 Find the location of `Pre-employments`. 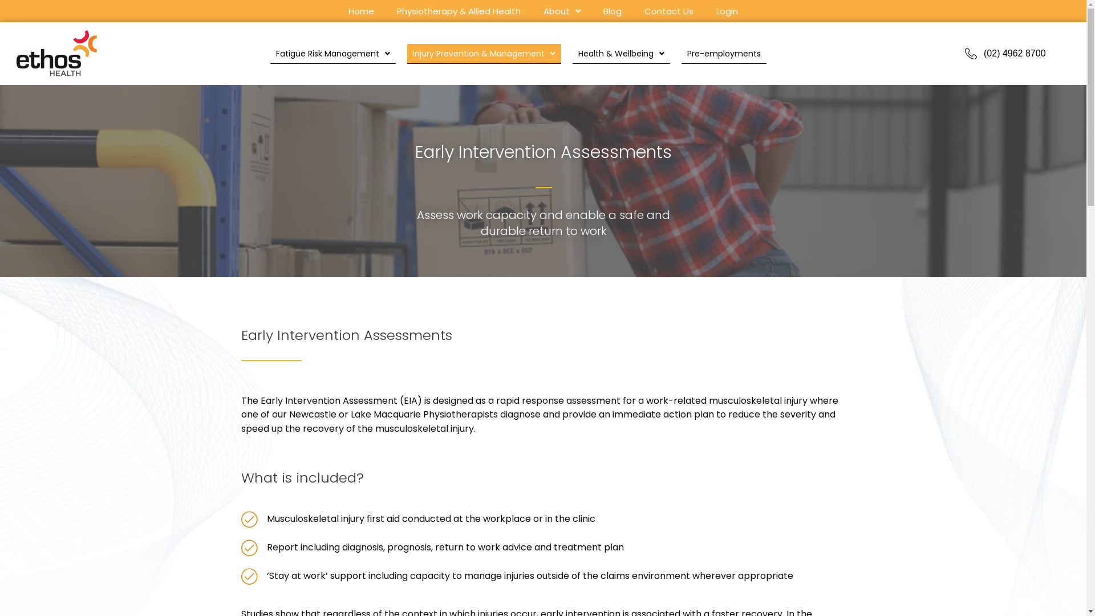

Pre-employments is located at coordinates (724, 54).